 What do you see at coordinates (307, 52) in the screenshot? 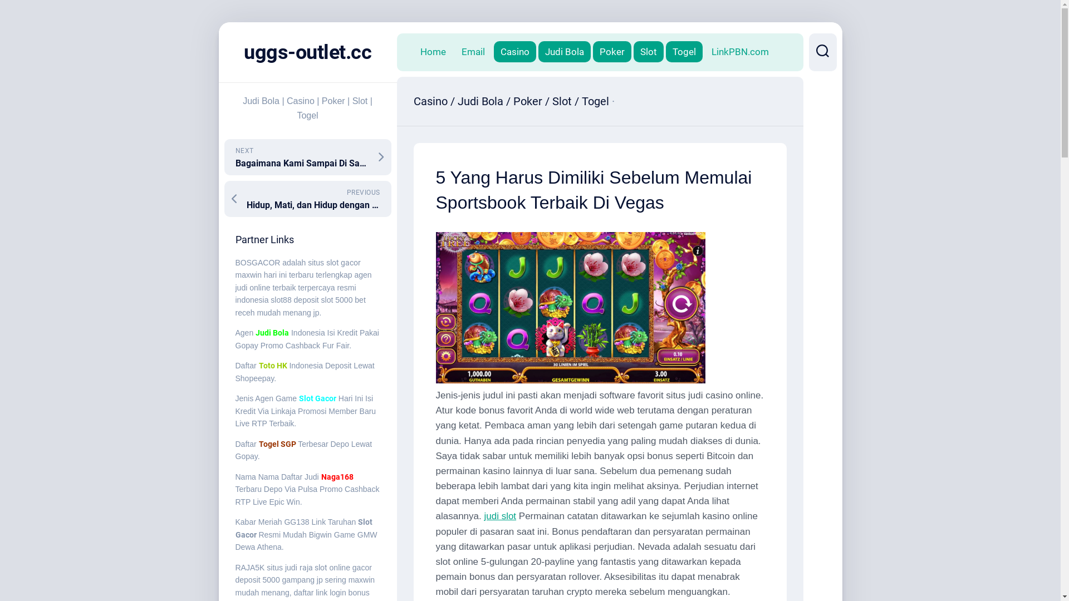
I see `uggs-outlet.cc` at bounding box center [307, 52].